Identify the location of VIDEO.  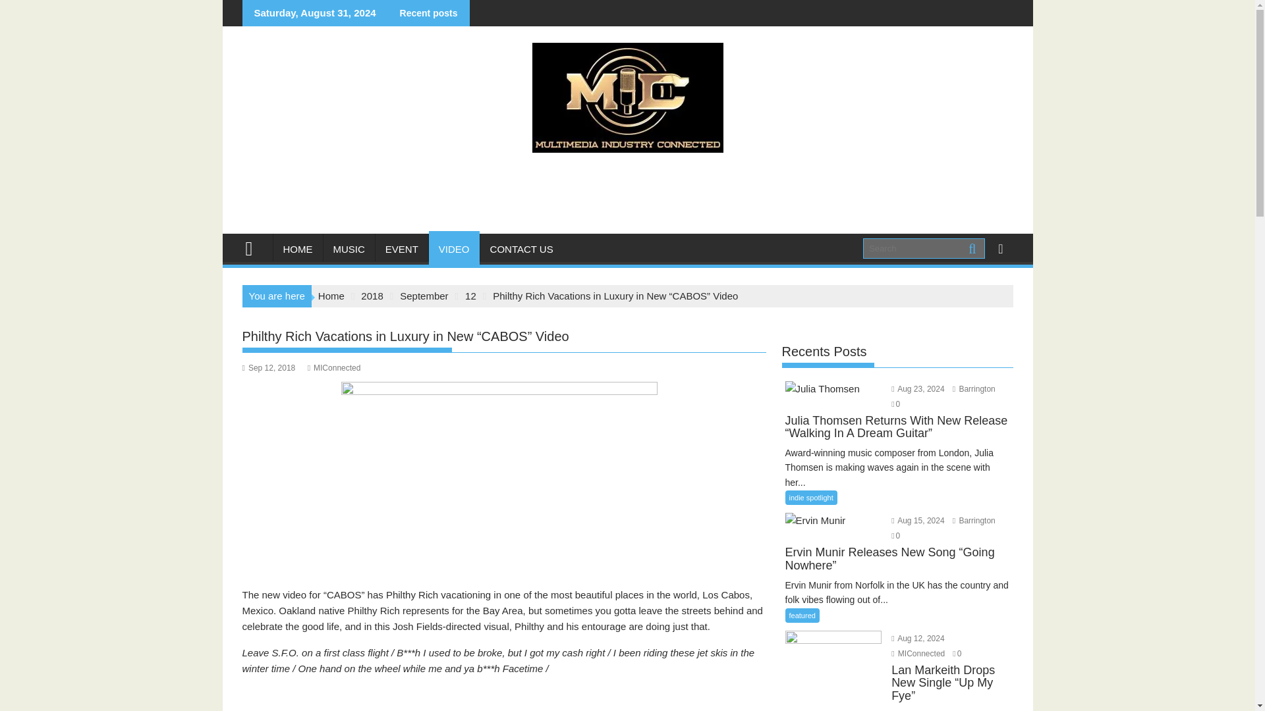
(453, 249).